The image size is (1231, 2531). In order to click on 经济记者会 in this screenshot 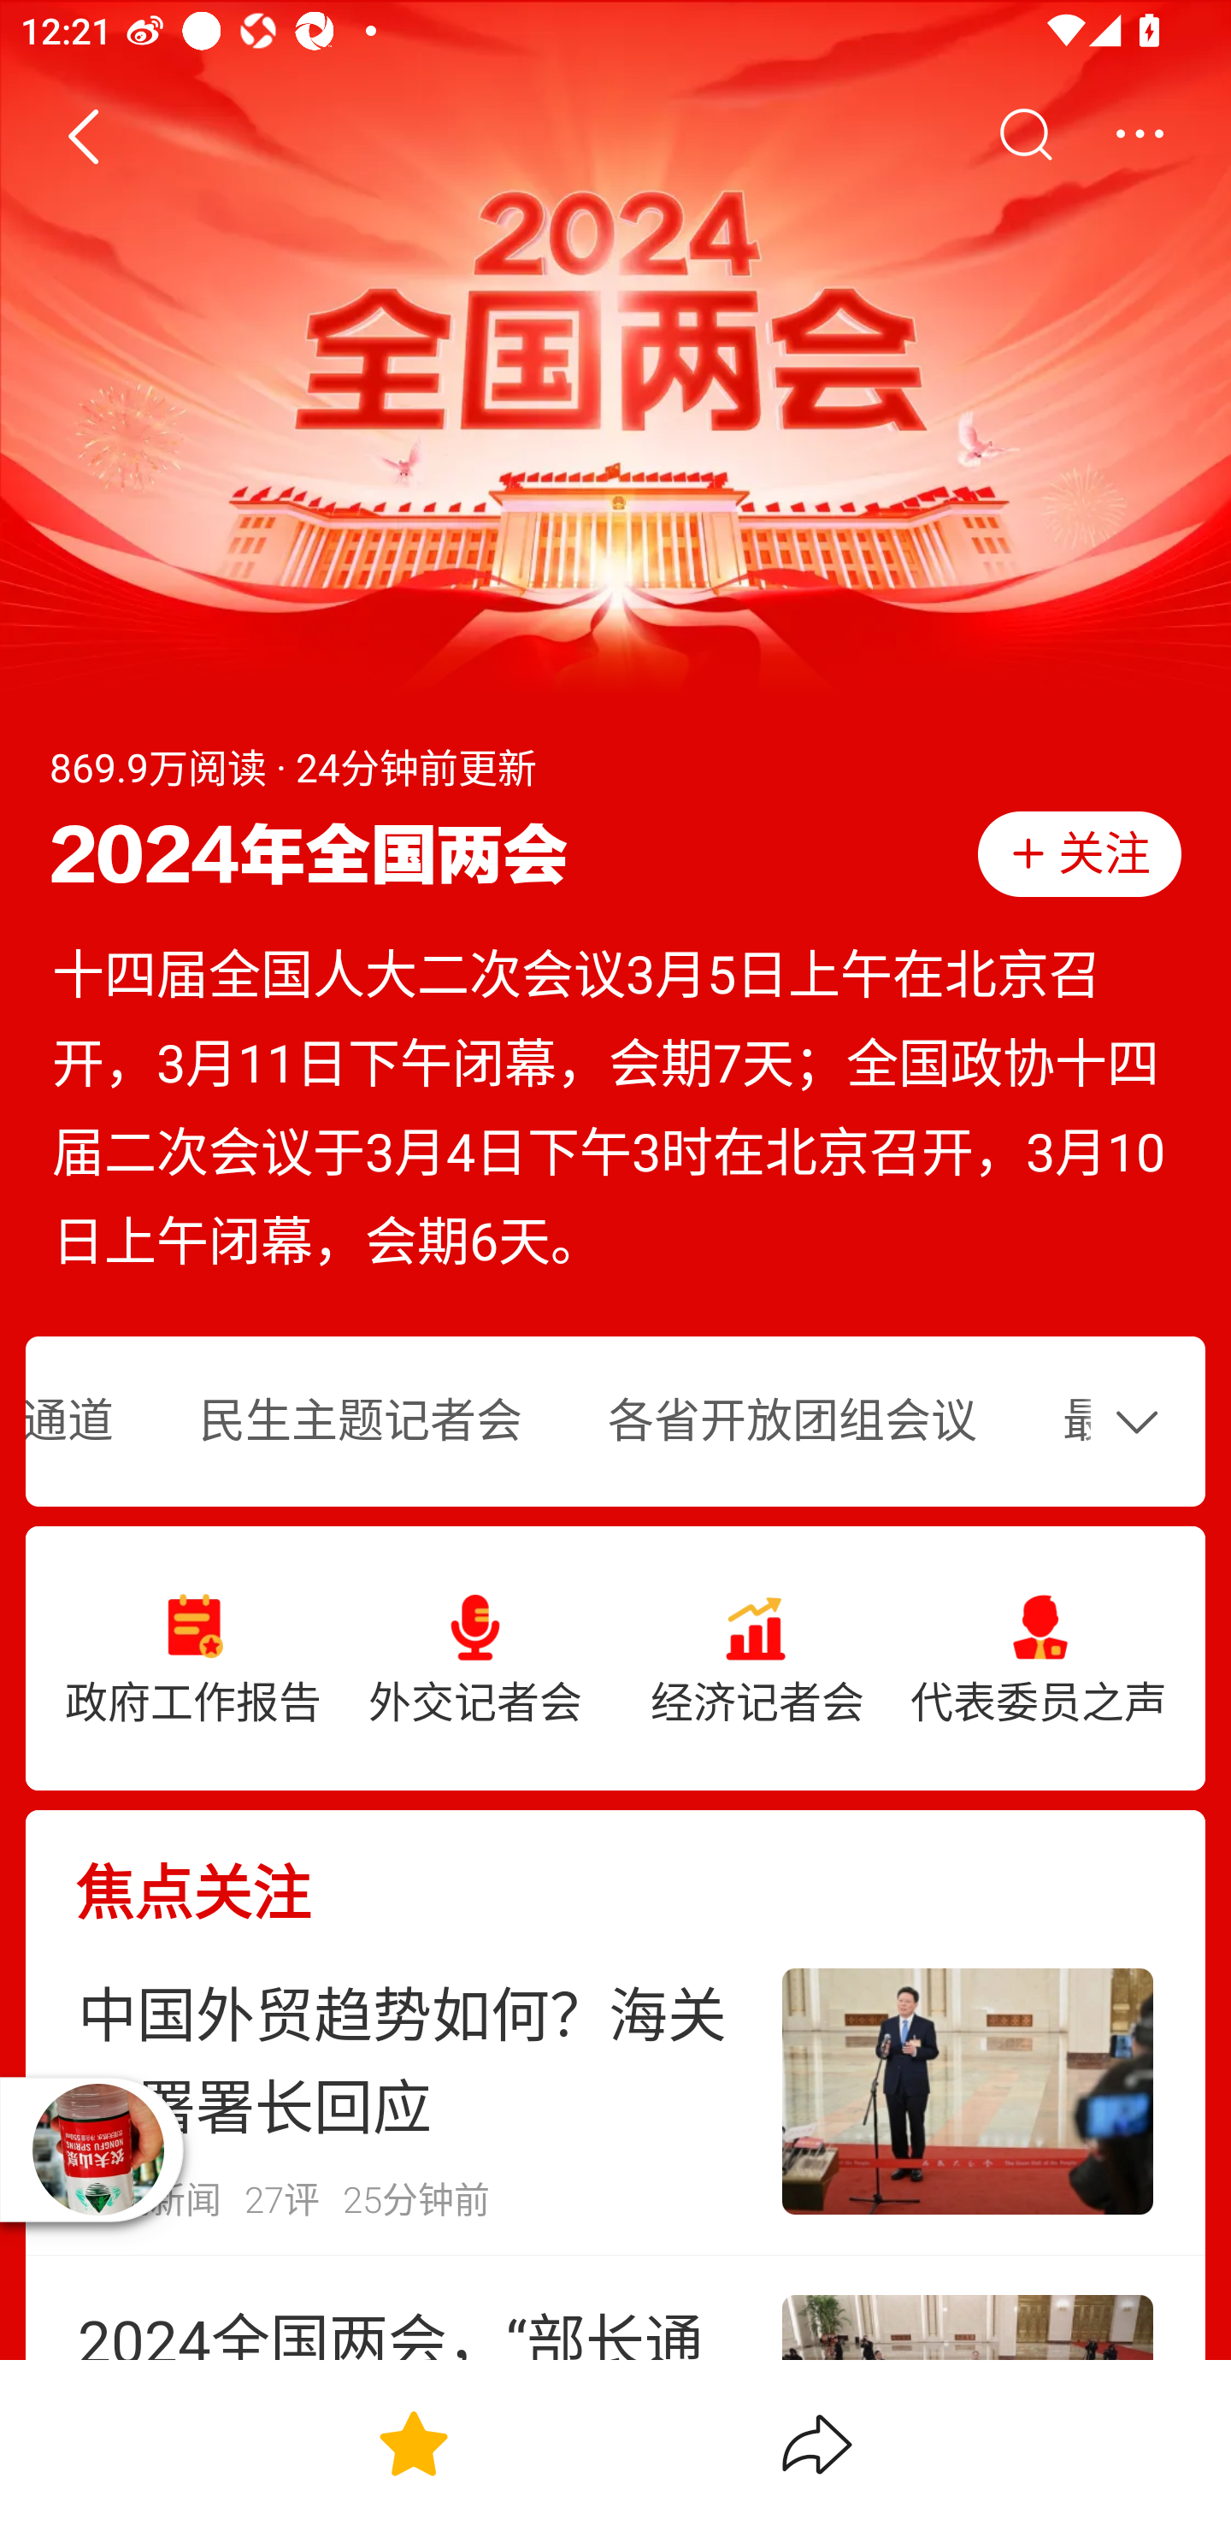, I will do `click(757, 1659)`.